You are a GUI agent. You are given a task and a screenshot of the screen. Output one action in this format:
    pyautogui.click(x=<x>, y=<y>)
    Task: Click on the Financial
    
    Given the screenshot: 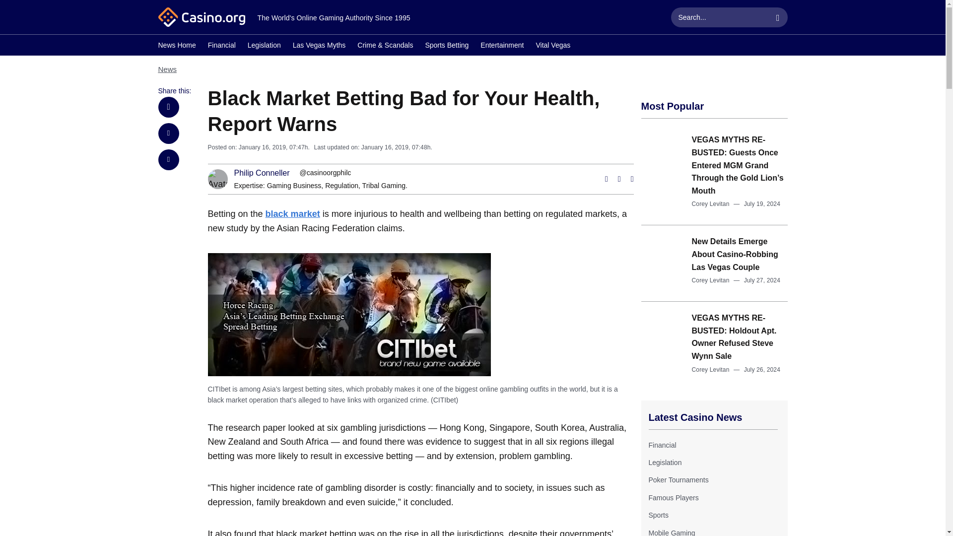 What is the action you would take?
    pyautogui.click(x=221, y=46)
    